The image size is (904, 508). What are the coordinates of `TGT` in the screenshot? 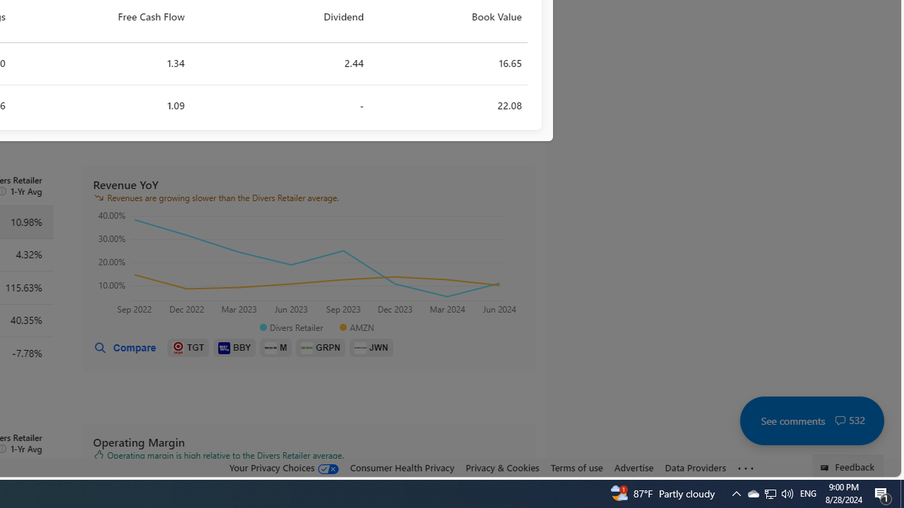 It's located at (188, 348).